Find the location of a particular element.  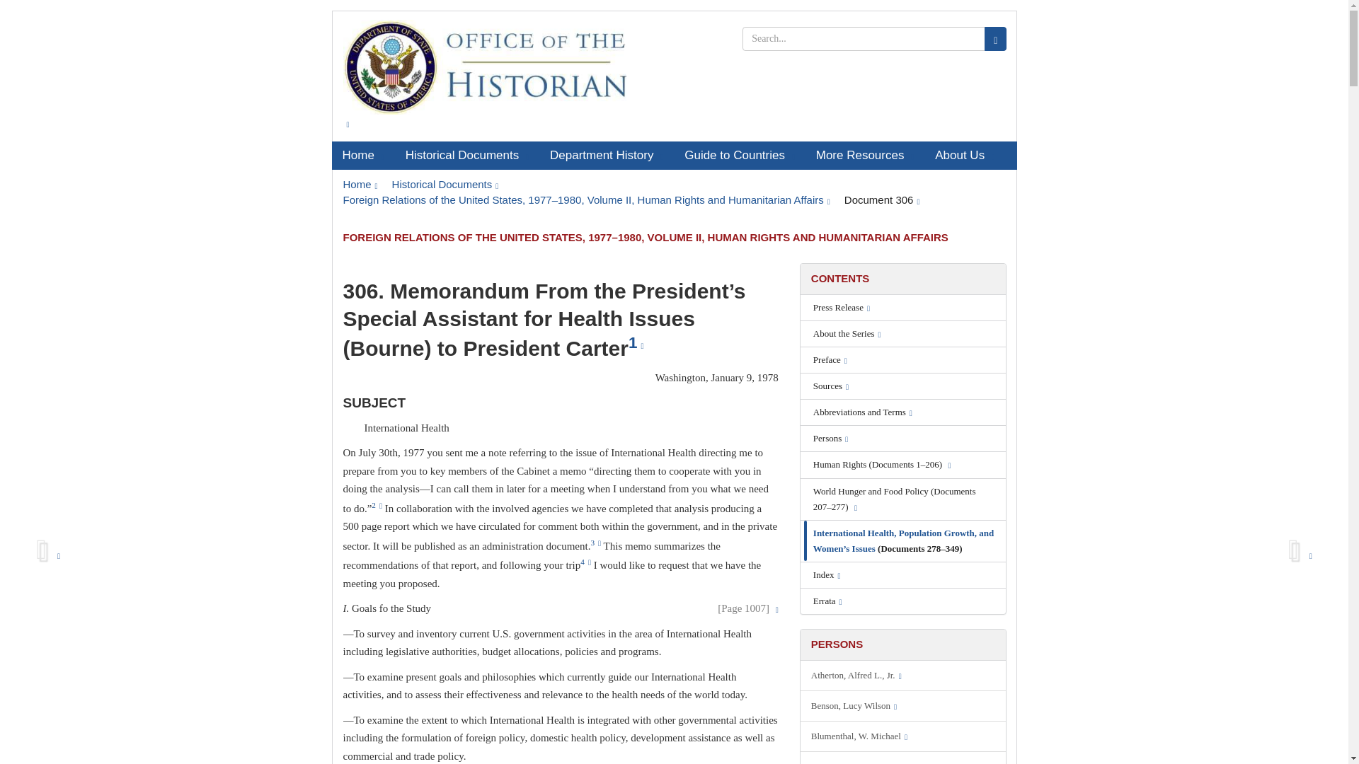

Historical Documents is located at coordinates (445, 184).